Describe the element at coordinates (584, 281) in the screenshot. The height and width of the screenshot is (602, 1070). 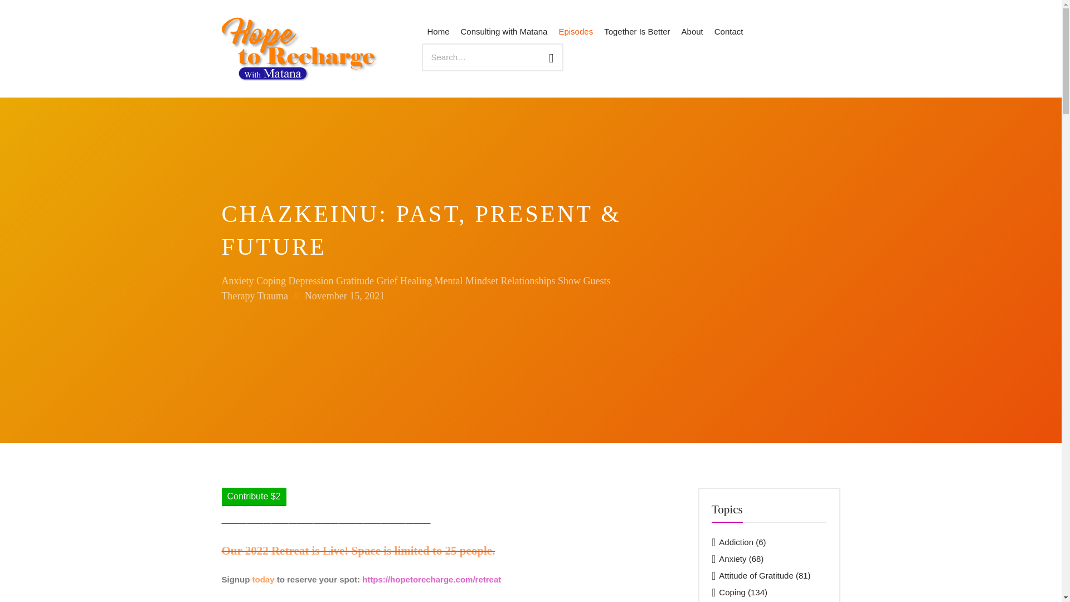
I see `Show Guests` at that location.